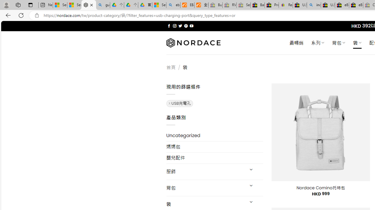  What do you see at coordinates (286, 5) in the screenshot?
I see `Register: Create a personal eBay account` at bounding box center [286, 5].